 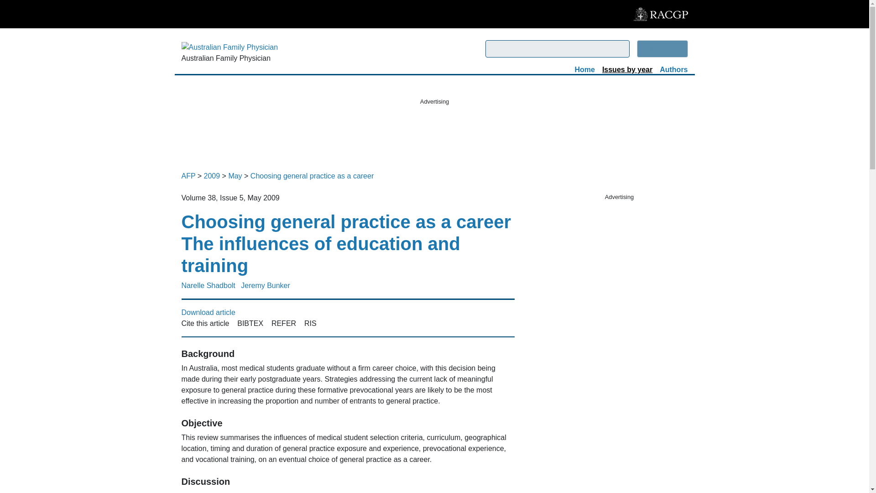 I want to click on Authors, so click(x=673, y=69).